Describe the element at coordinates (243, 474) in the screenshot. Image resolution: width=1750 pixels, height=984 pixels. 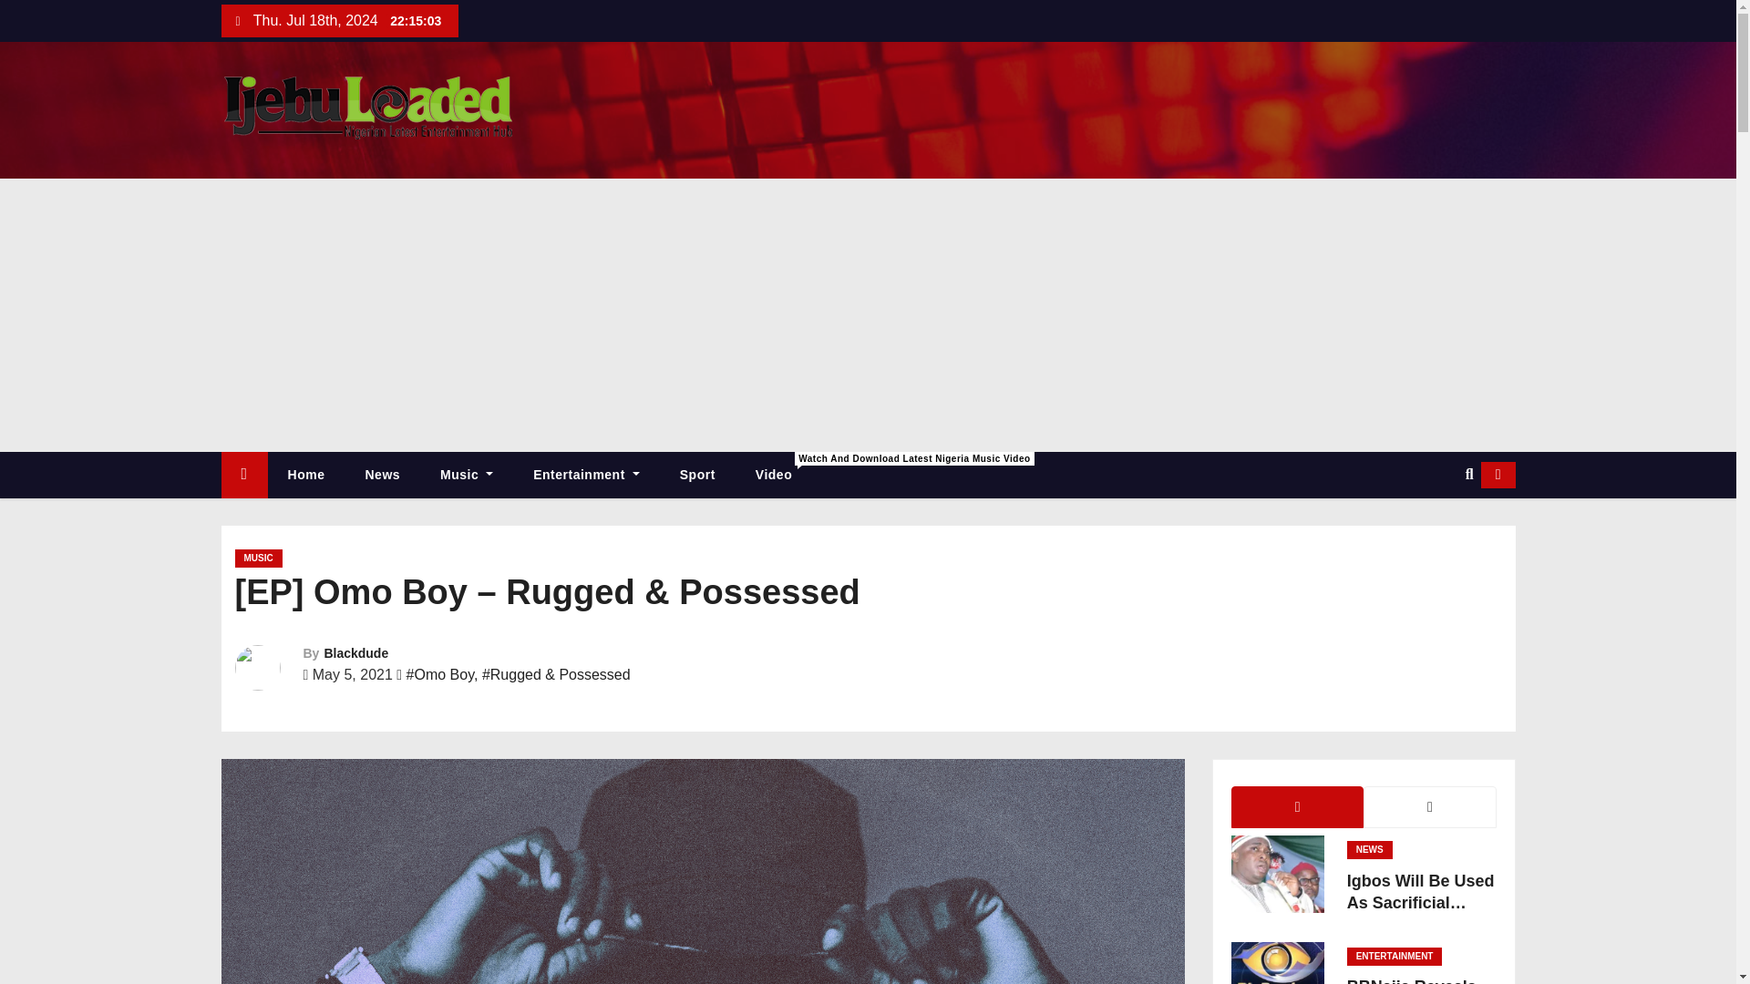
I see `Home` at that location.